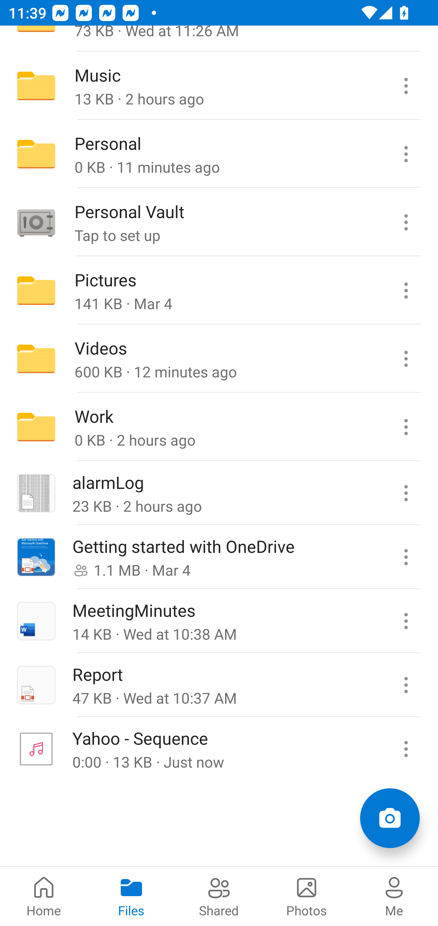 The image size is (438, 926). I want to click on Shared pivot Shared, so click(219, 896).